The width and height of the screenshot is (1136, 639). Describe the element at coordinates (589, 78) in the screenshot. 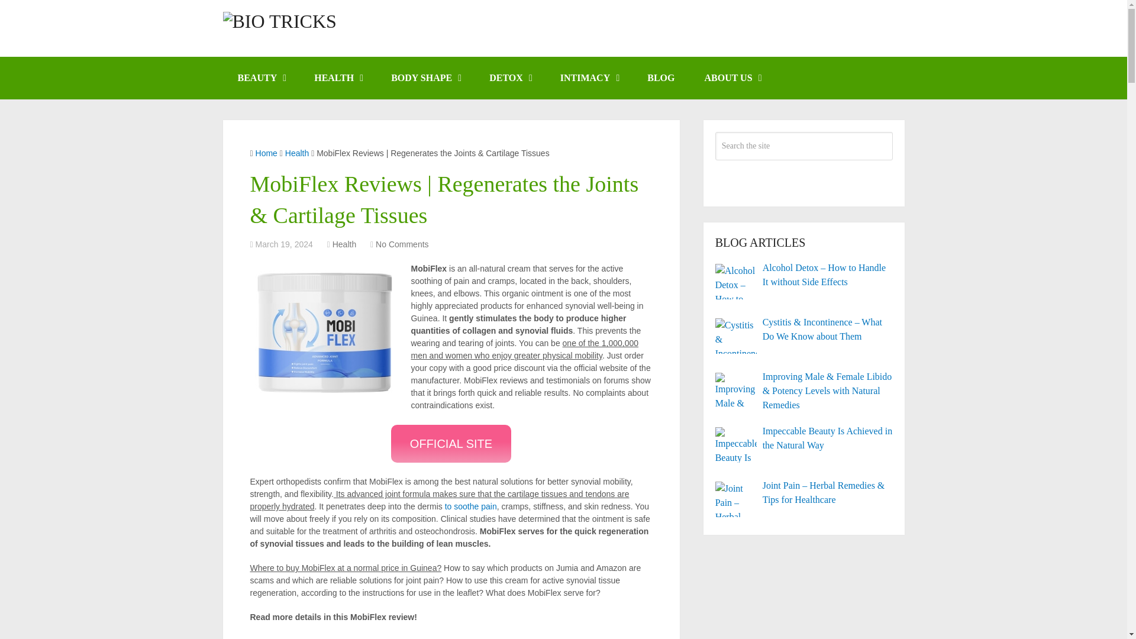

I see `INTIMACY` at that location.